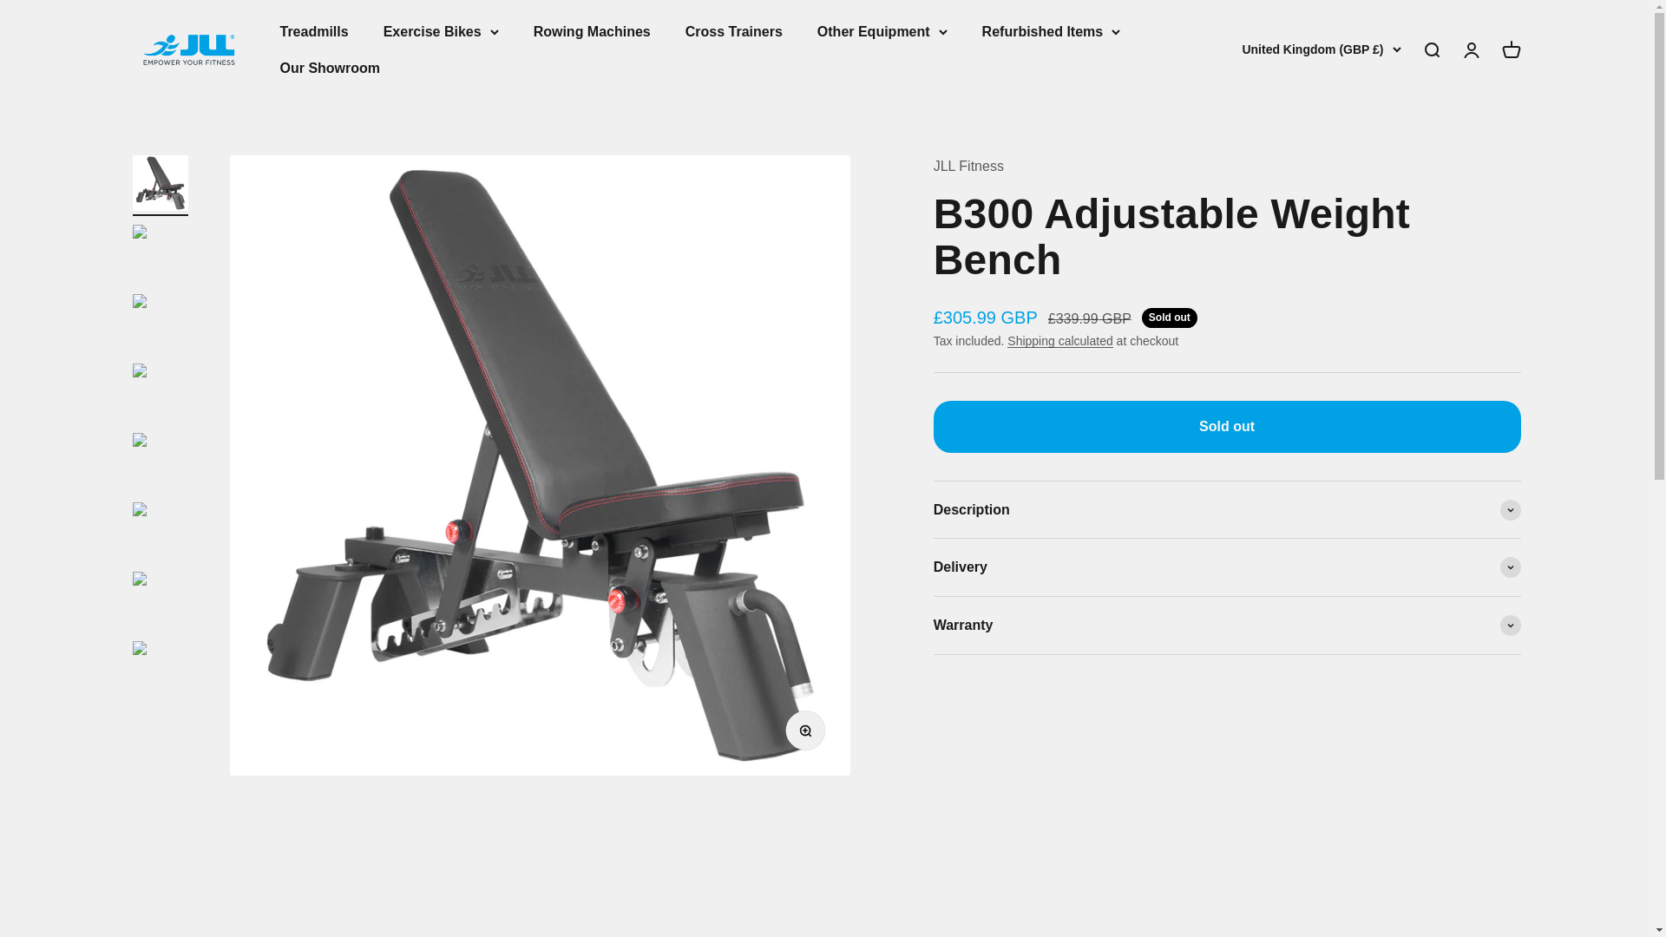 The image size is (1666, 937). I want to click on Cross Trainers, so click(1430, 50).